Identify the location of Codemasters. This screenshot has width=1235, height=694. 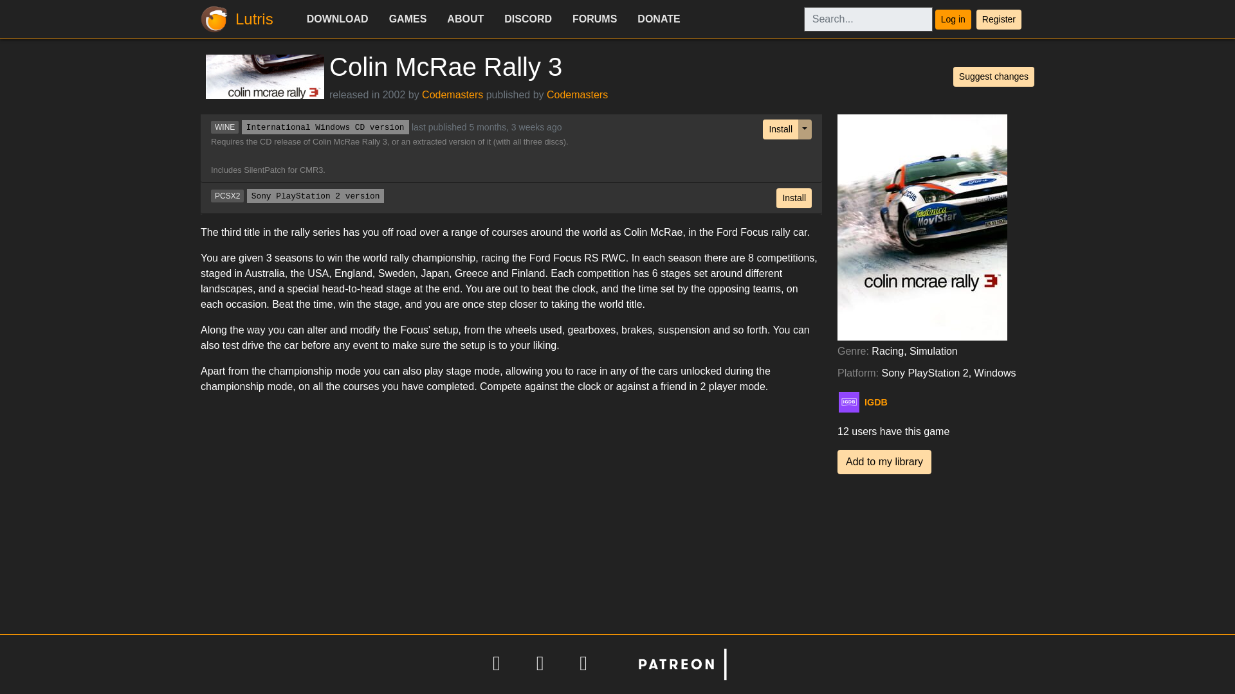
(452, 94).